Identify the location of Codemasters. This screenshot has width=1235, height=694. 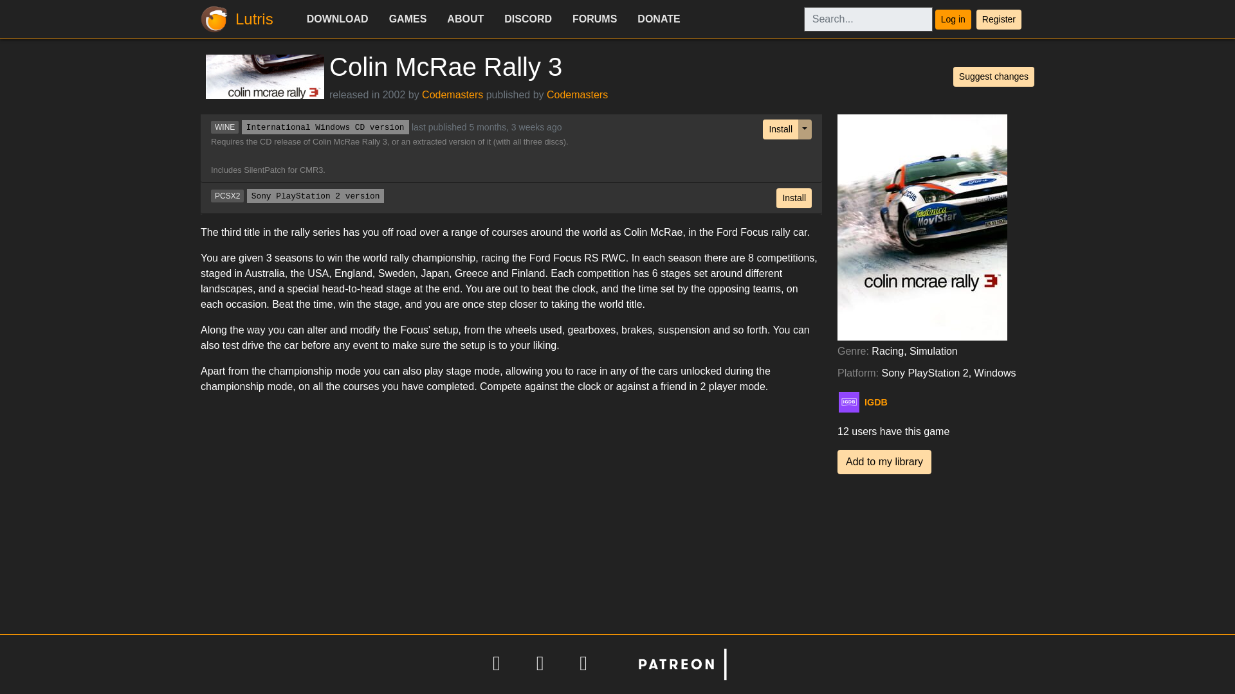
(452, 94).